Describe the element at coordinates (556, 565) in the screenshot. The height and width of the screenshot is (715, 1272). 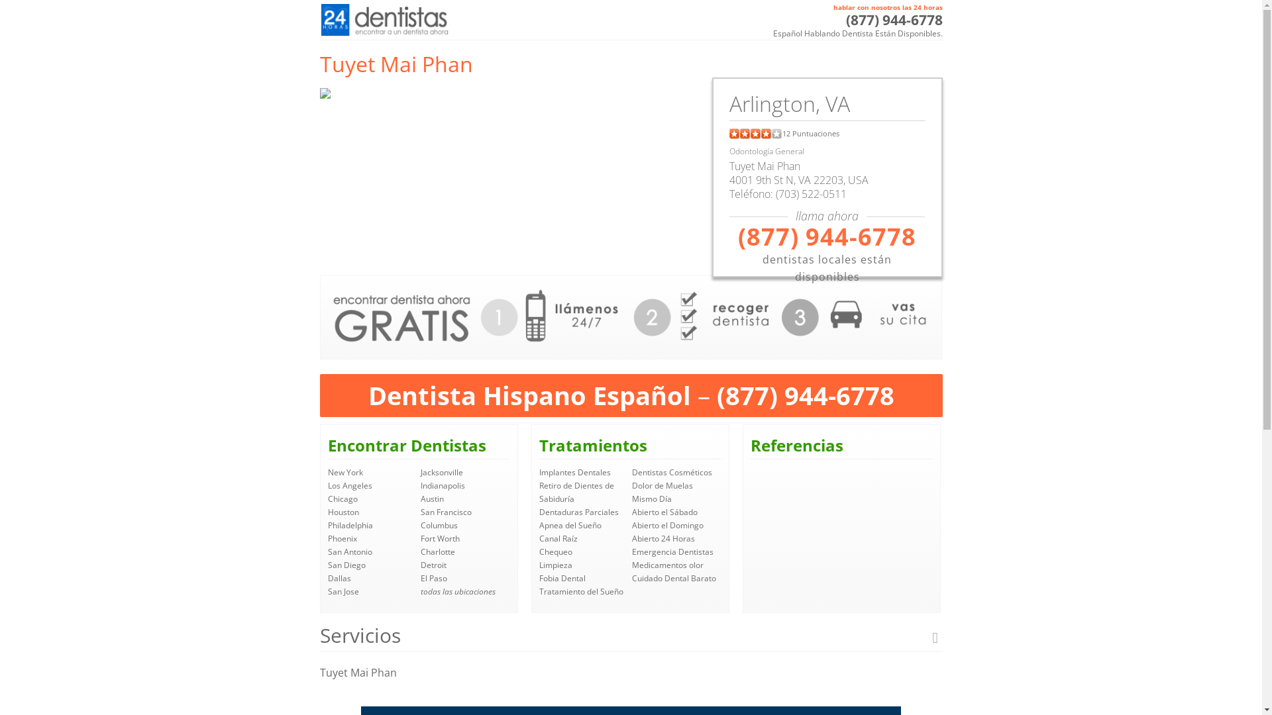
I see `Limpieza` at that location.